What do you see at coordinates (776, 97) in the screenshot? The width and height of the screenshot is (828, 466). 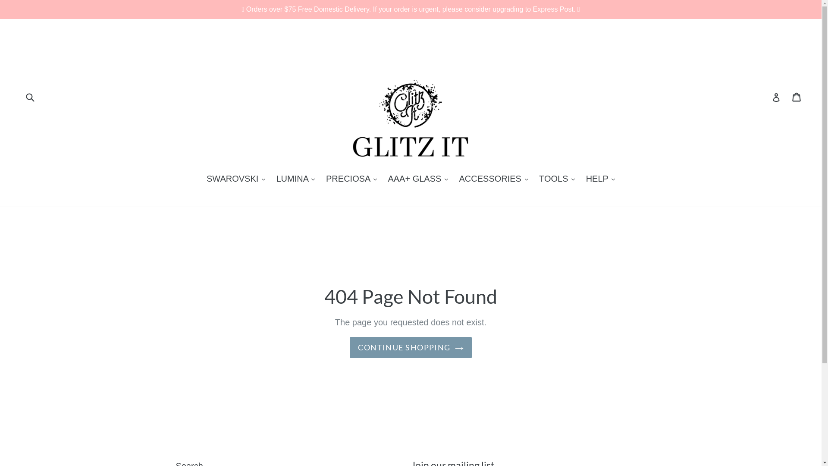 I see `Log in` at bounding box center [776, 97].